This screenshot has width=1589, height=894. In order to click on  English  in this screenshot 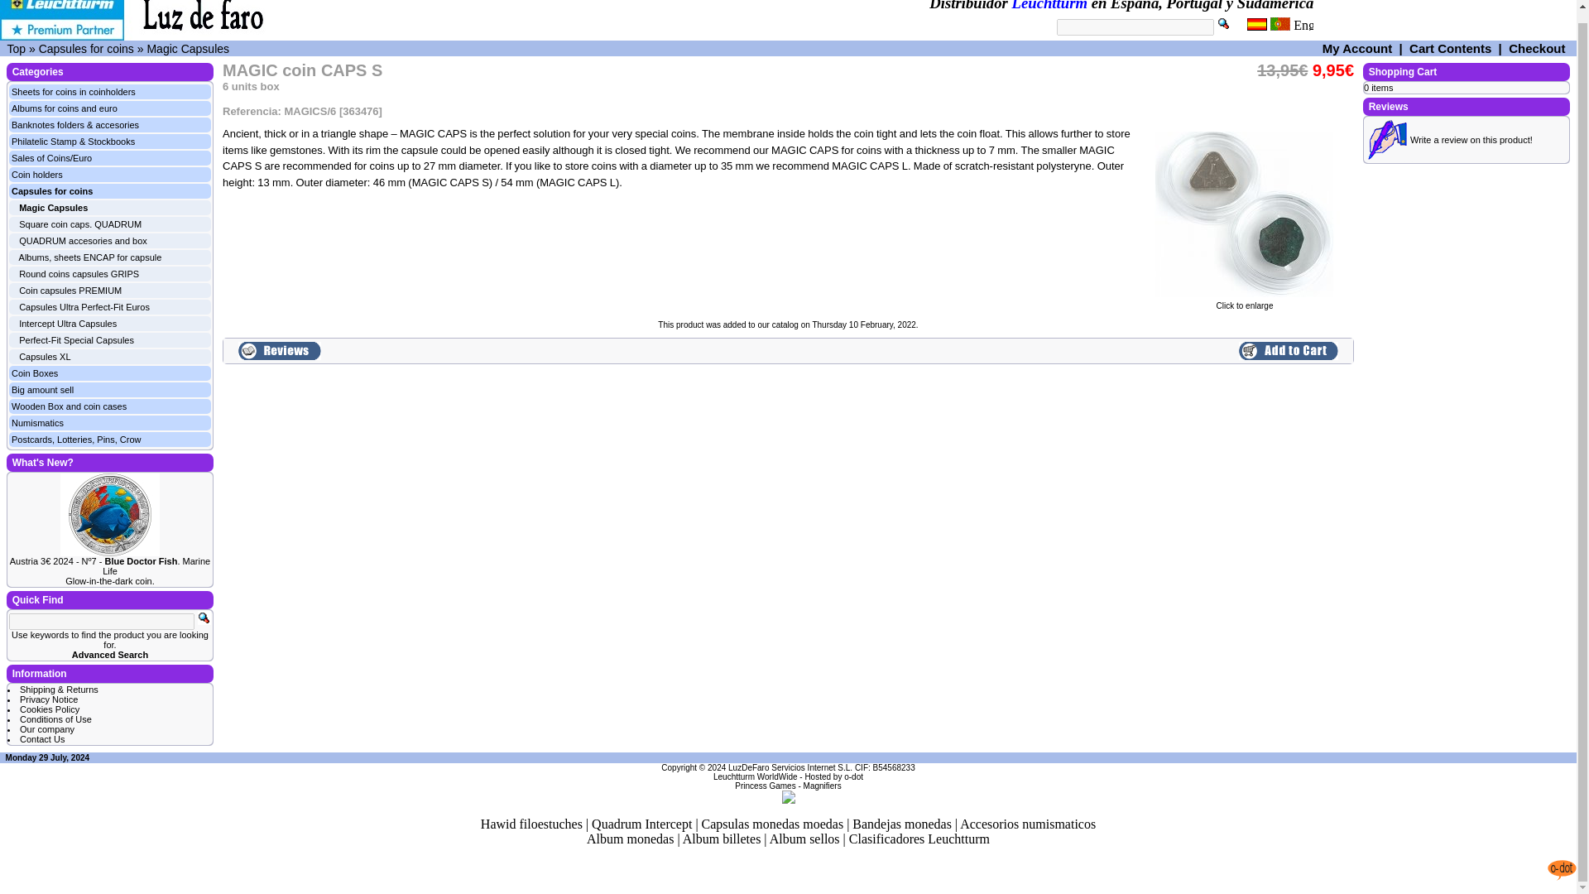, I will do `click(1303, 23)`.